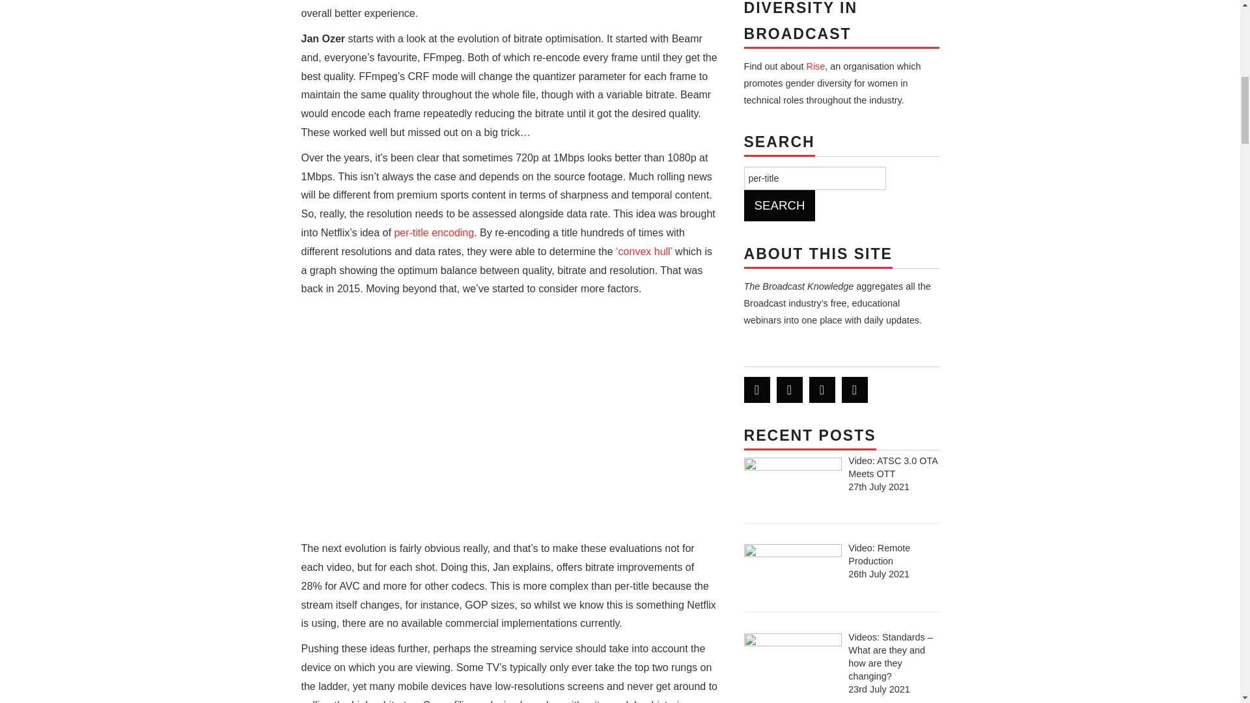  I want to click on YouTube player, so click(509, 422).